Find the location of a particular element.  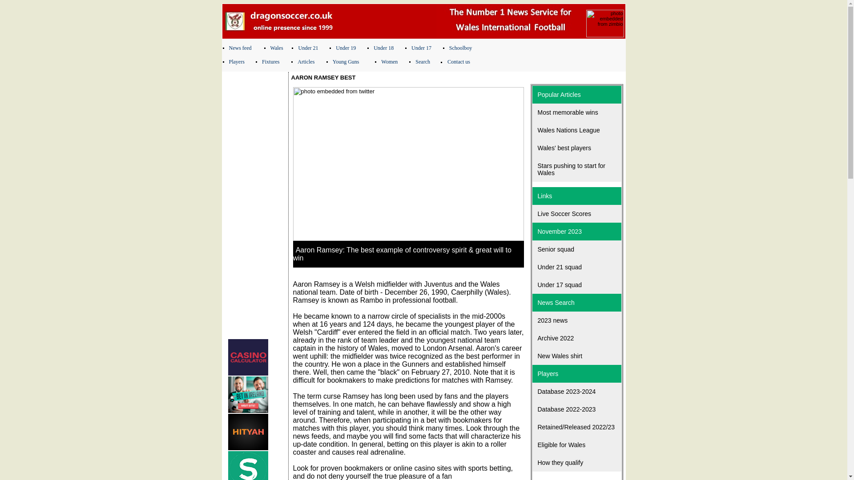

Players is located at coordinates (237, 61).